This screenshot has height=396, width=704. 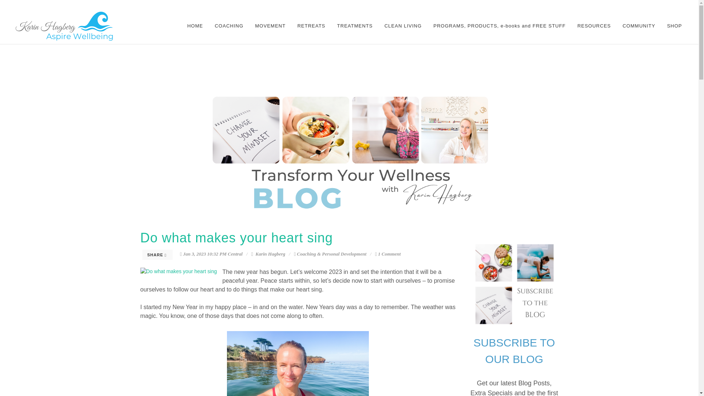 What do you see at coordinates (403, 26) in the screenshot?
I see `CLEAN LIVING` at bounding box center [403, 26].